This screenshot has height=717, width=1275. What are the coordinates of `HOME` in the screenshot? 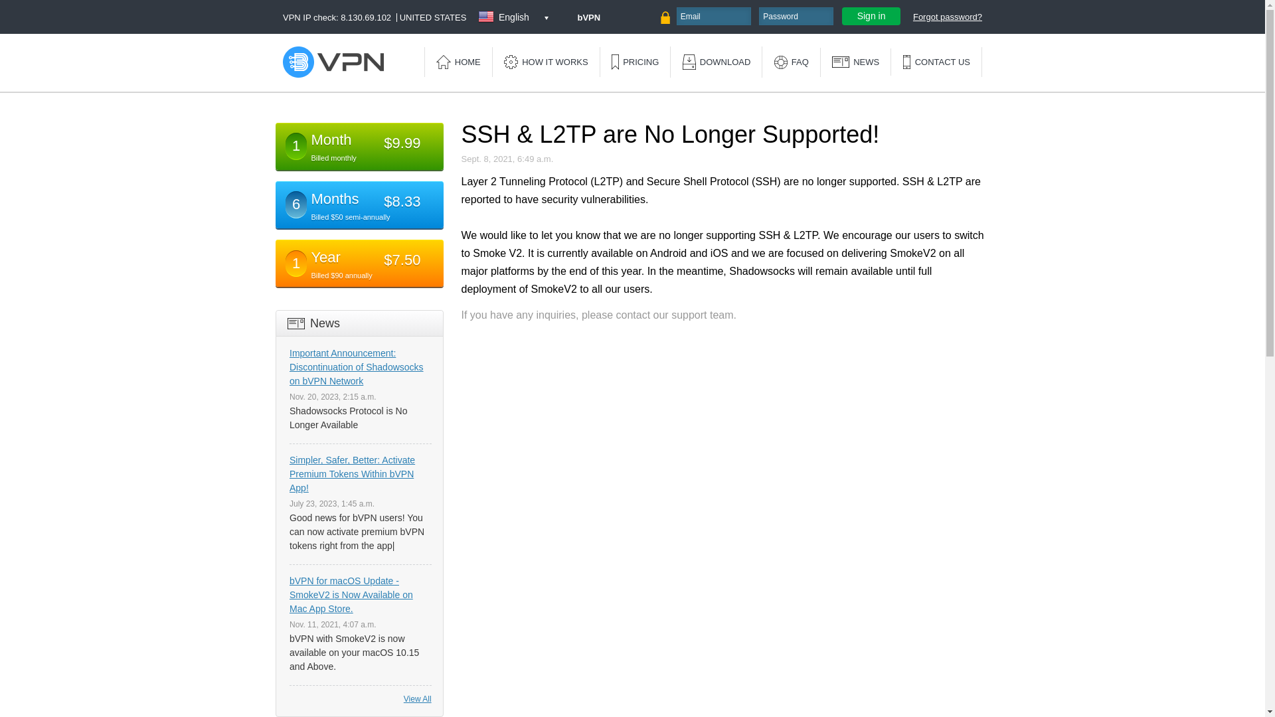 It's located at (458, 62).